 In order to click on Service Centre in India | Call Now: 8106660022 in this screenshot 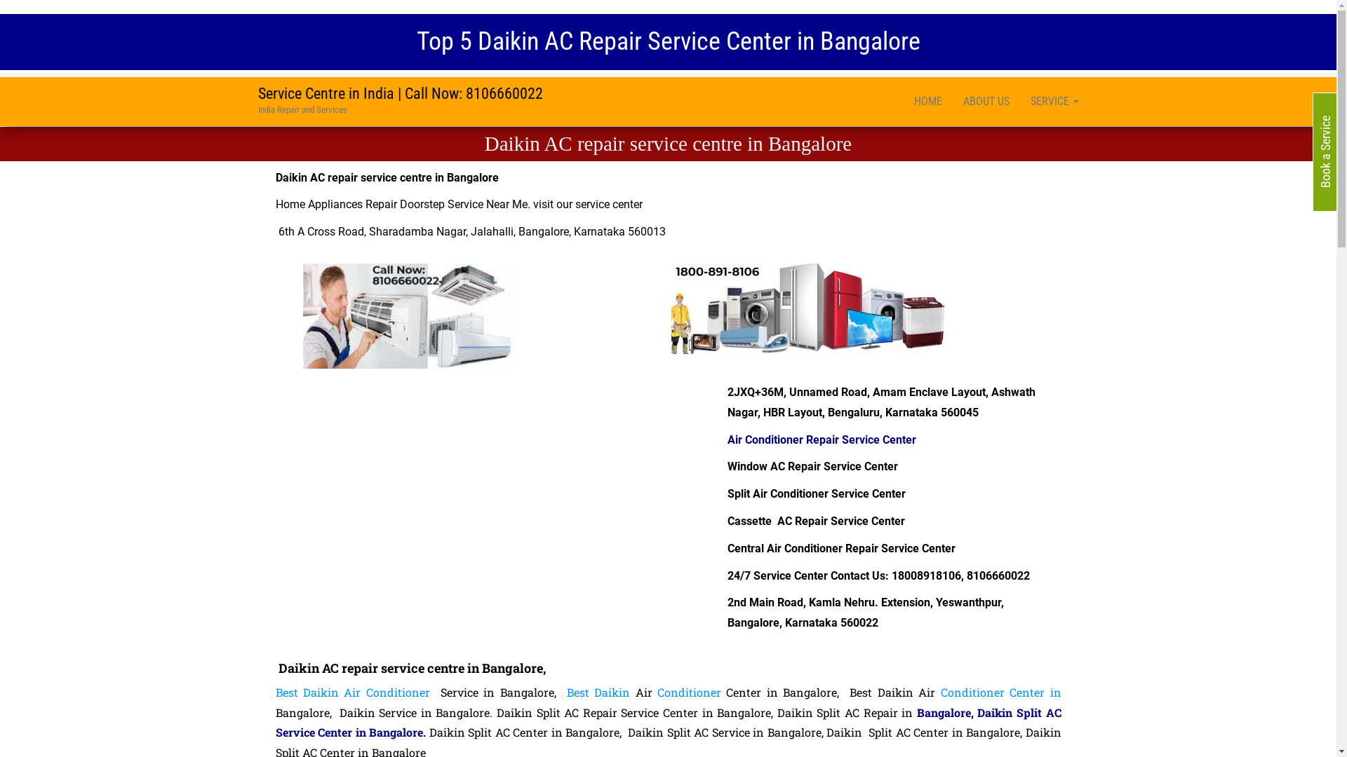, I will do `click(401, 94)`.